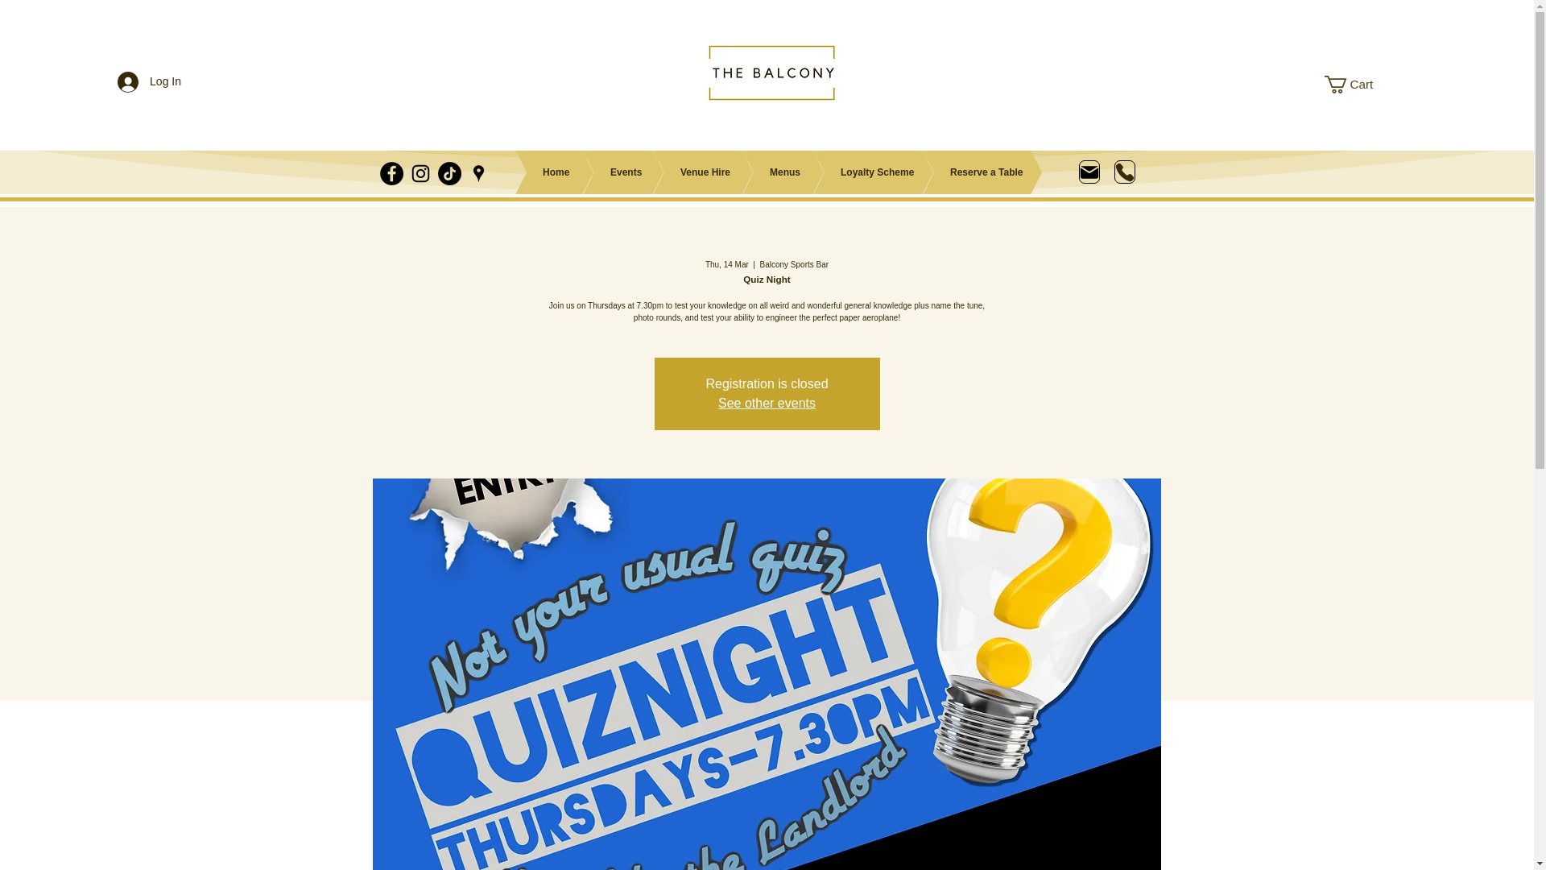 The width and height of the screenshot is (1546, 870). I want to click on See other events, so click(767, 403).